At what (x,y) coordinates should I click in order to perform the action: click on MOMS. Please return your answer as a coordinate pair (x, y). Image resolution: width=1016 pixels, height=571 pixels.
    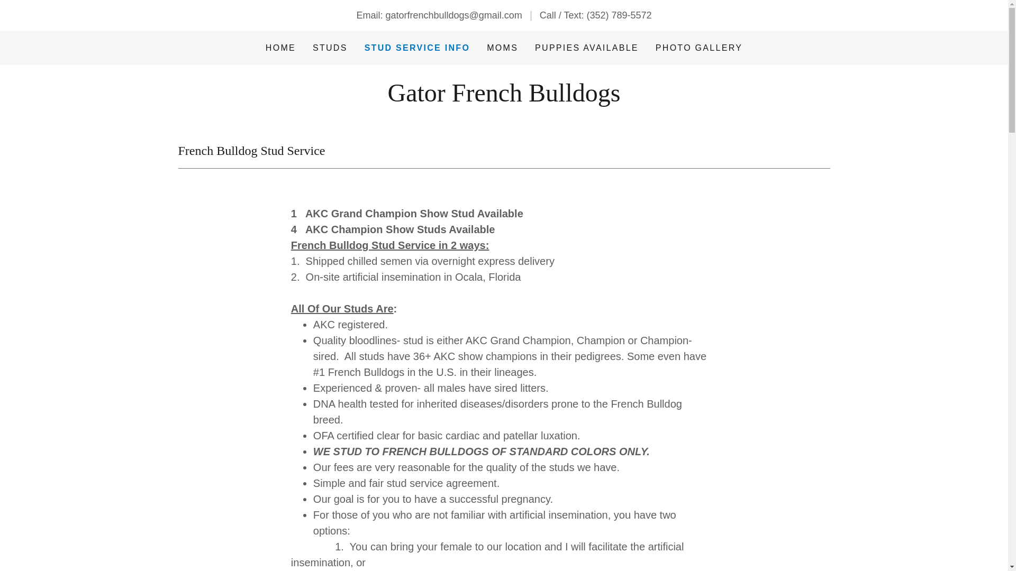
    Looking at the image, I should click on (502, 48).